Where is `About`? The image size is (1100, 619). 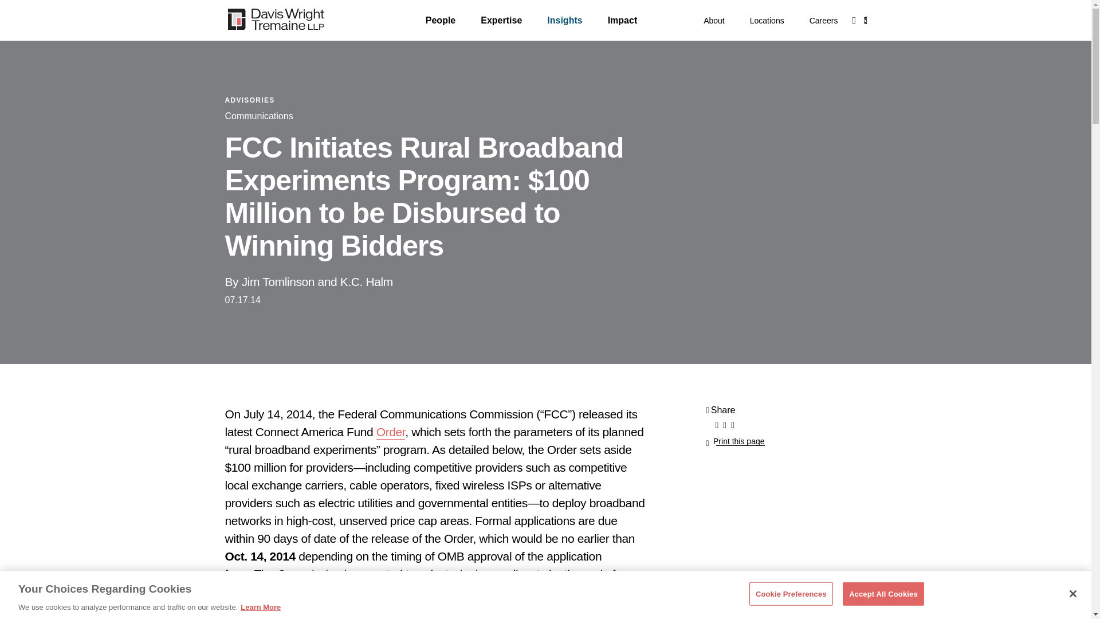
About is located at coordinates (714, 21).